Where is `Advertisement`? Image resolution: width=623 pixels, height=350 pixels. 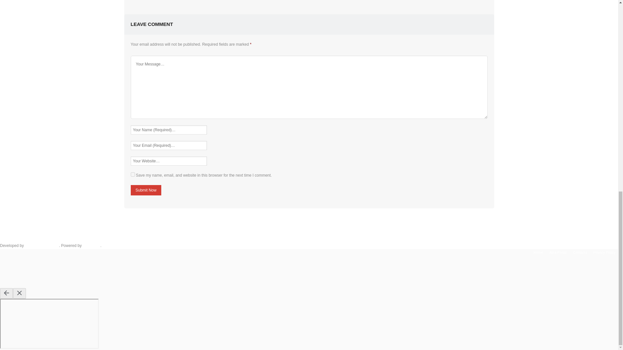
Advertisement is located at coordinates (309, 5).